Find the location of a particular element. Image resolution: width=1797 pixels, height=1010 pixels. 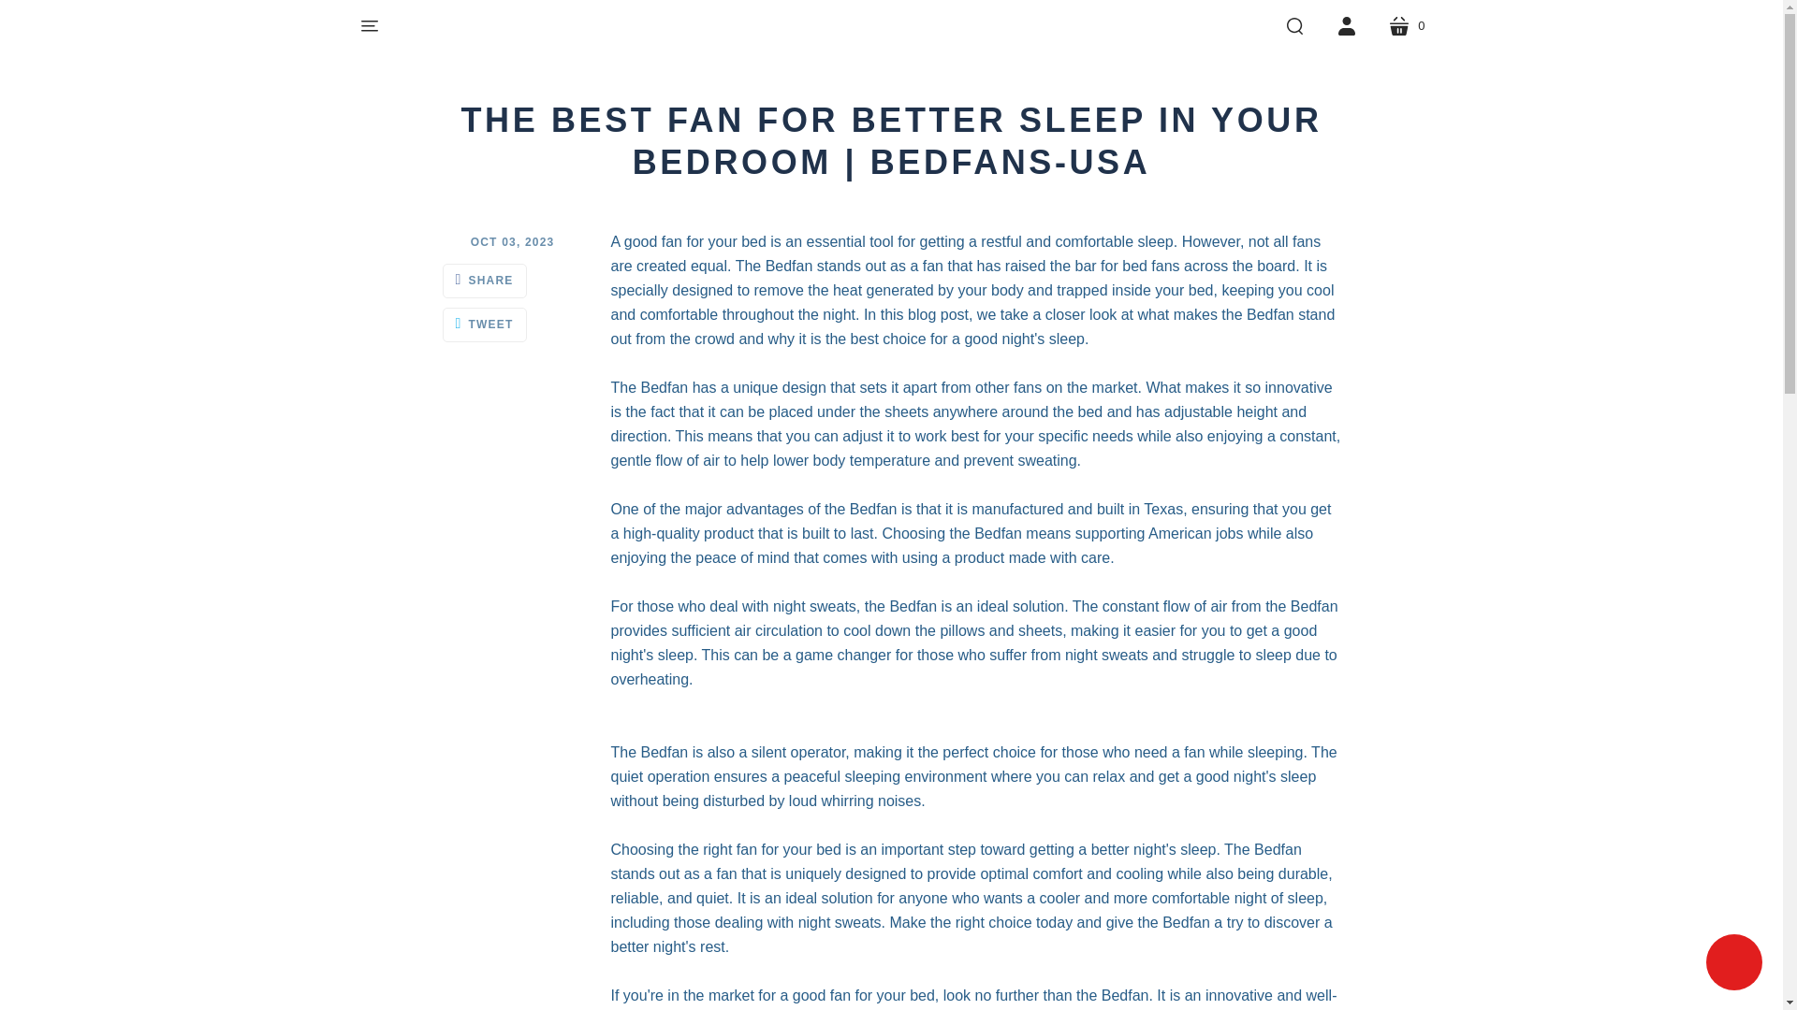

SHARE is located at coordinates (1406, 26).